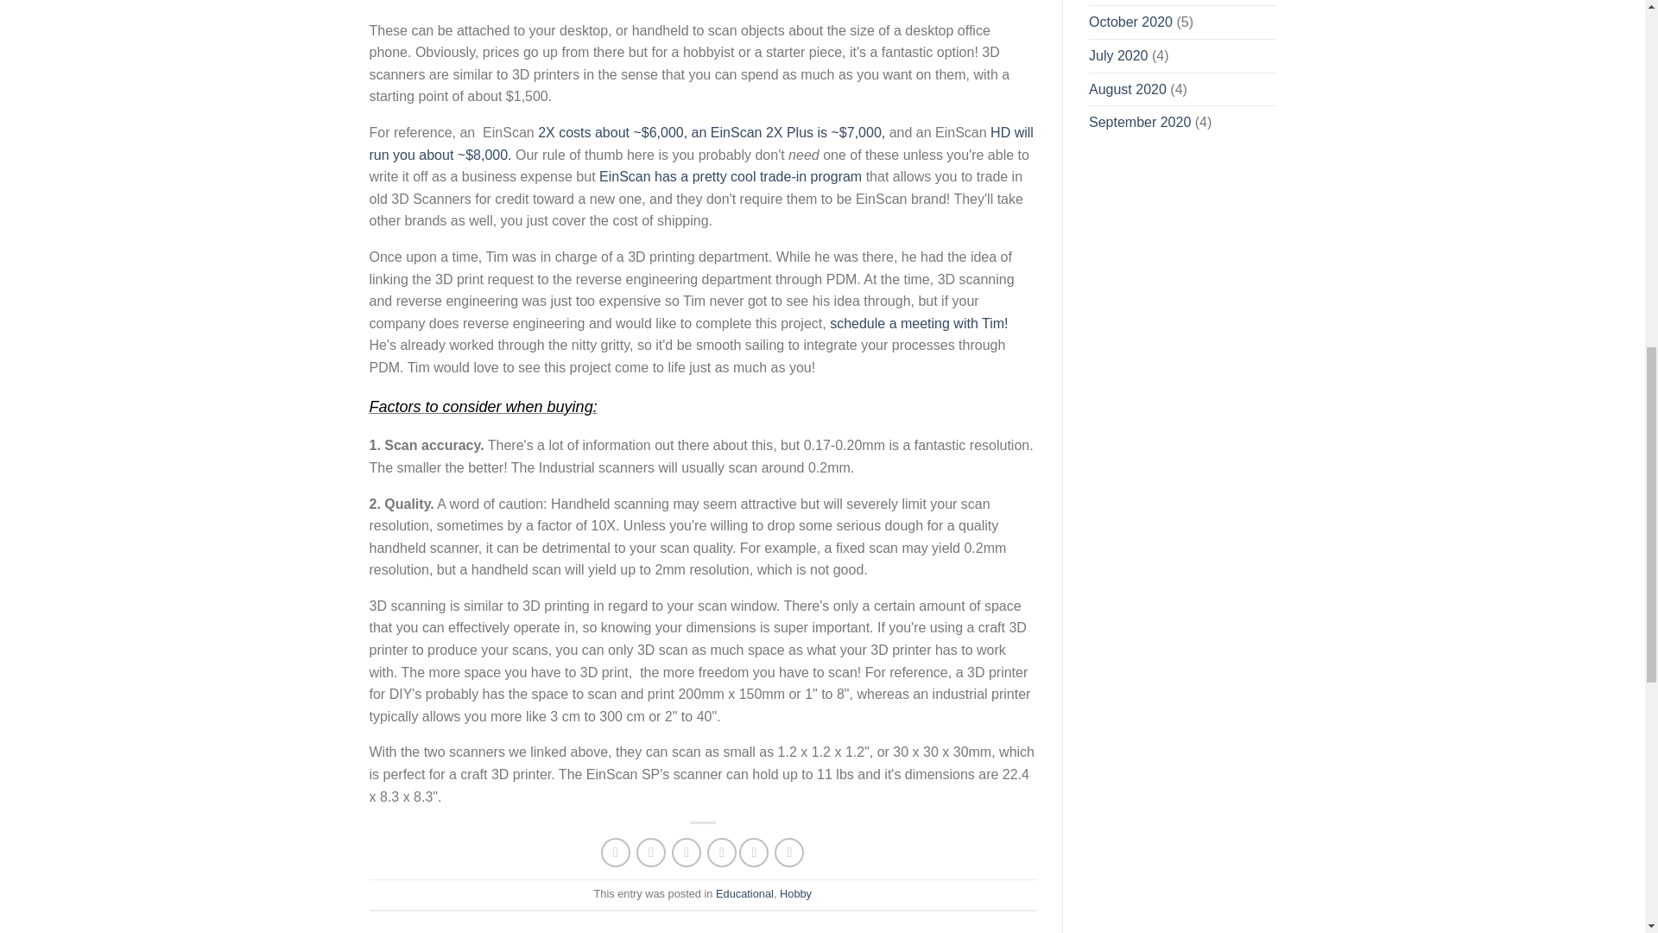 The image size is (1658, 933). I want to click on Share on LinkedIn, so click(789, 852).